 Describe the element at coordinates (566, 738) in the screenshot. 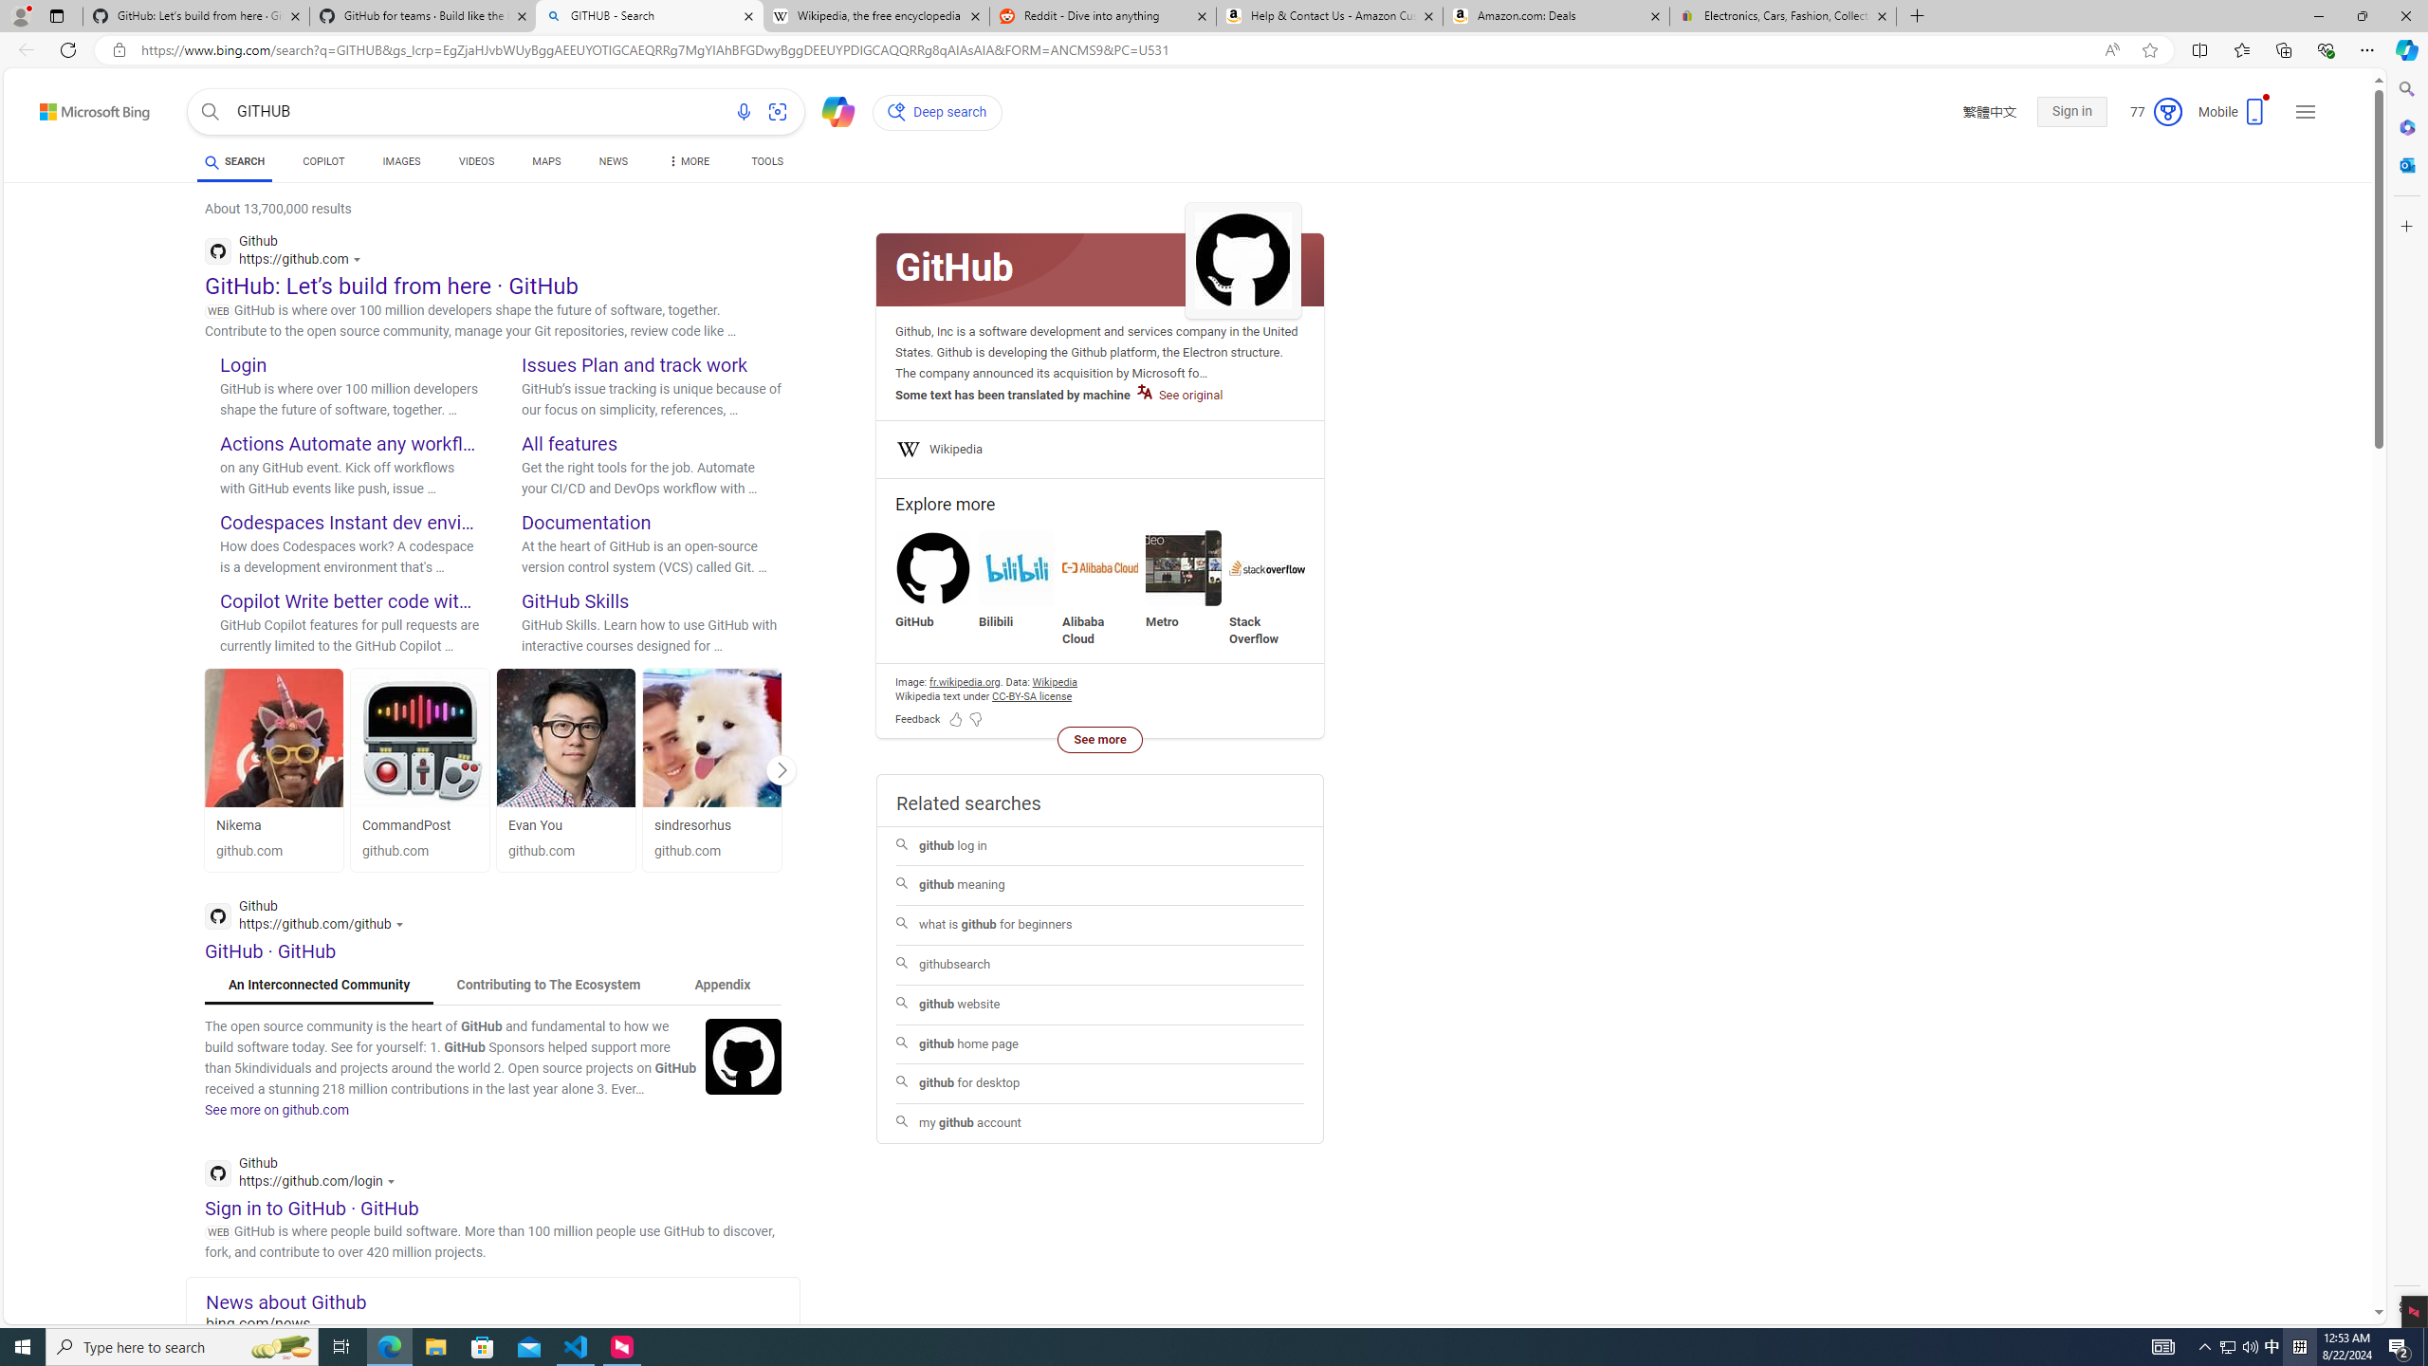

I see `Evan You` at that location.